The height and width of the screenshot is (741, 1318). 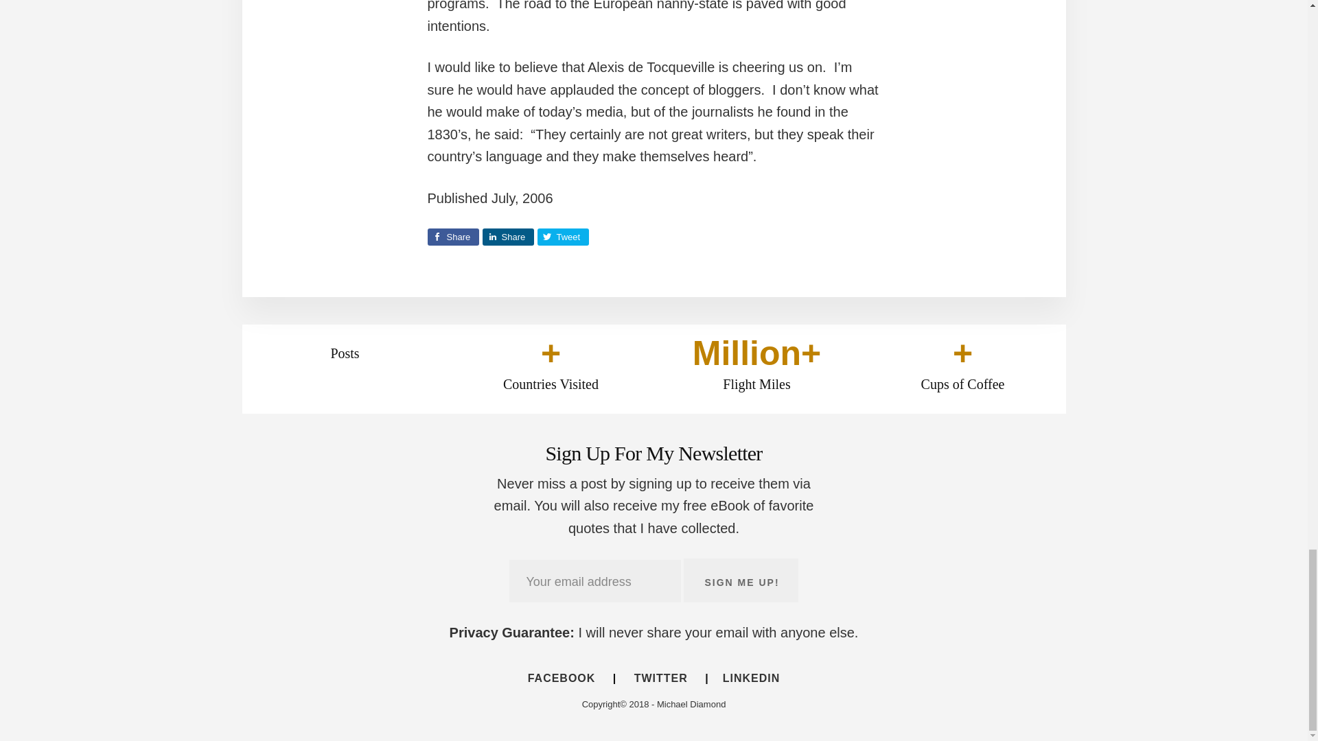 I want to click on Sign me up!, so click(x=740, y=580).